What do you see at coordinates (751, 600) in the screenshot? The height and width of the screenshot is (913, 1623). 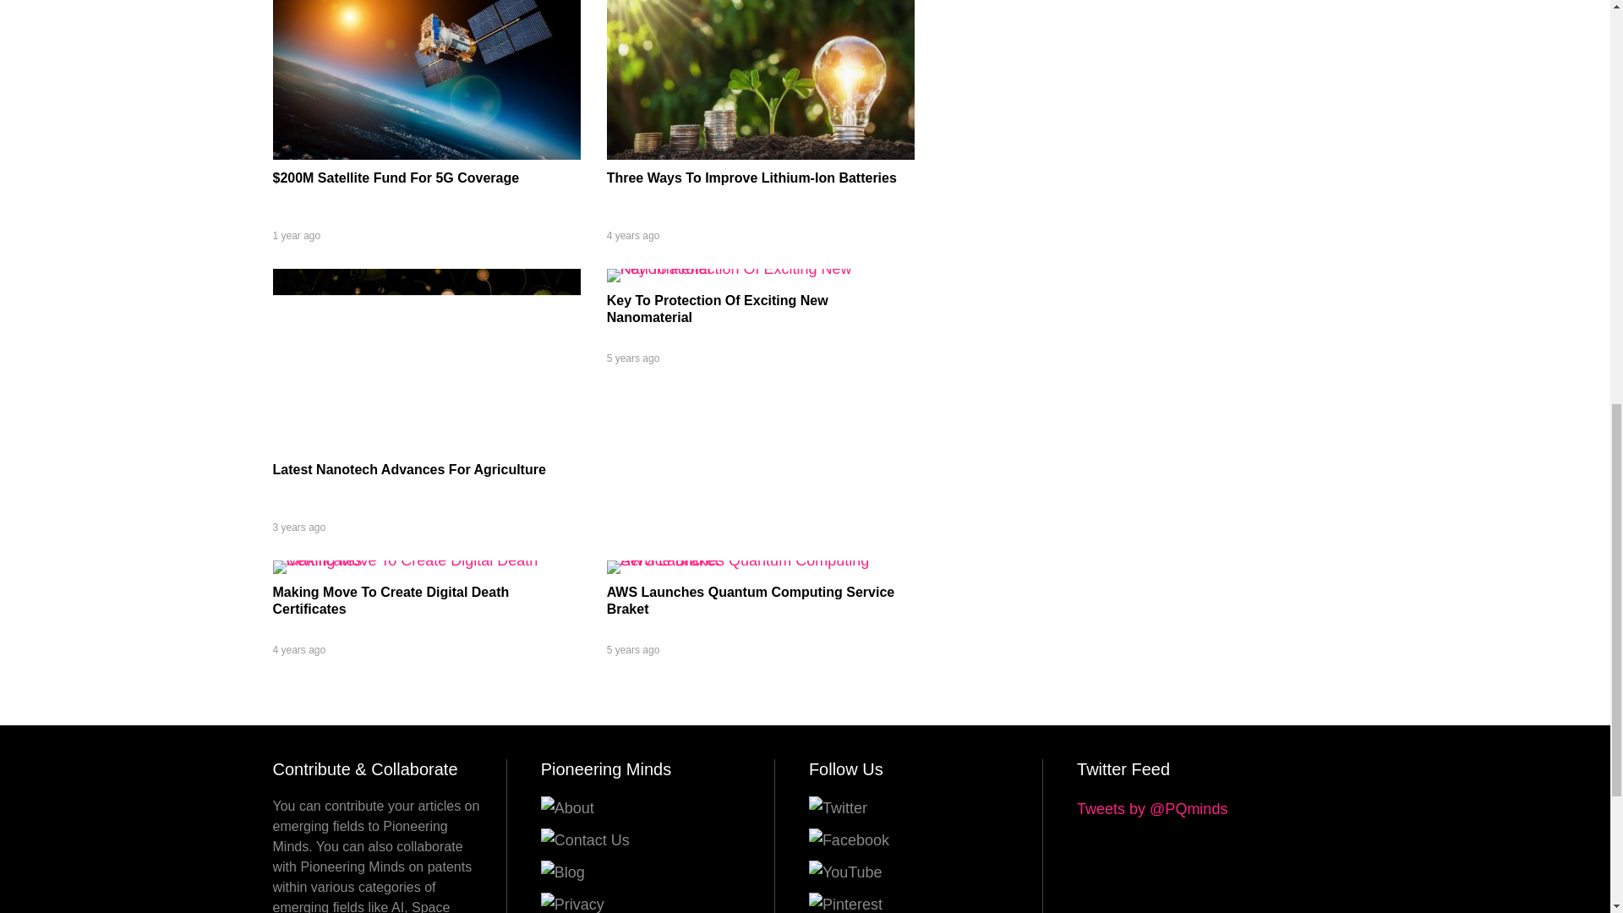 I see `AWS Launches Quantum Computing Service Braket` at bounding box center [751, 600].